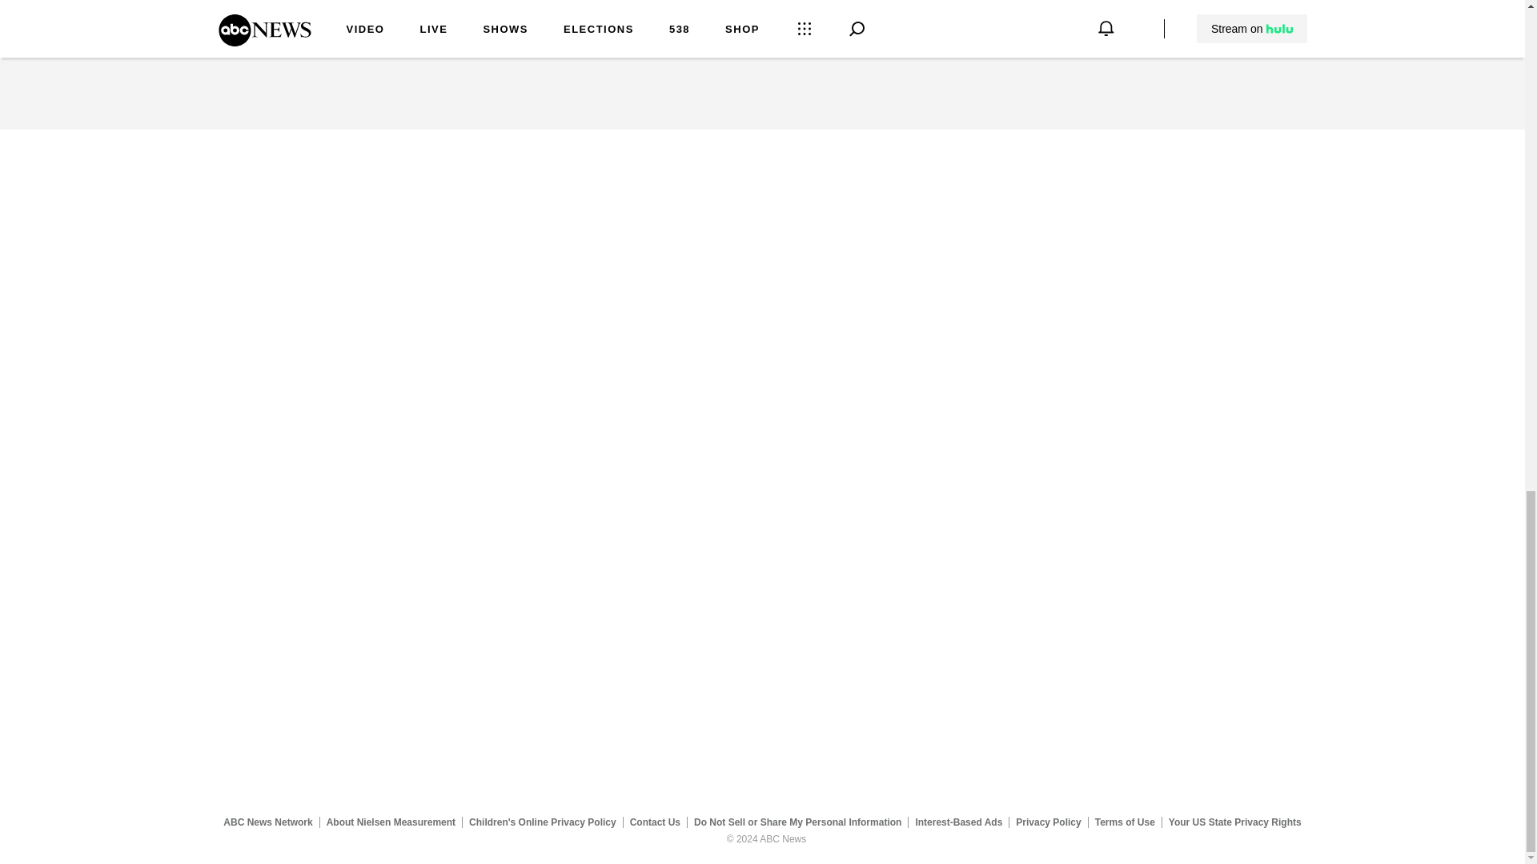 Image resolution: width=1537 pixels, height=864 pixels. What do you see at coordinates (1125, 822) in the screenshot?
I see `Terms of Use` at bounding box center [1125, 822].